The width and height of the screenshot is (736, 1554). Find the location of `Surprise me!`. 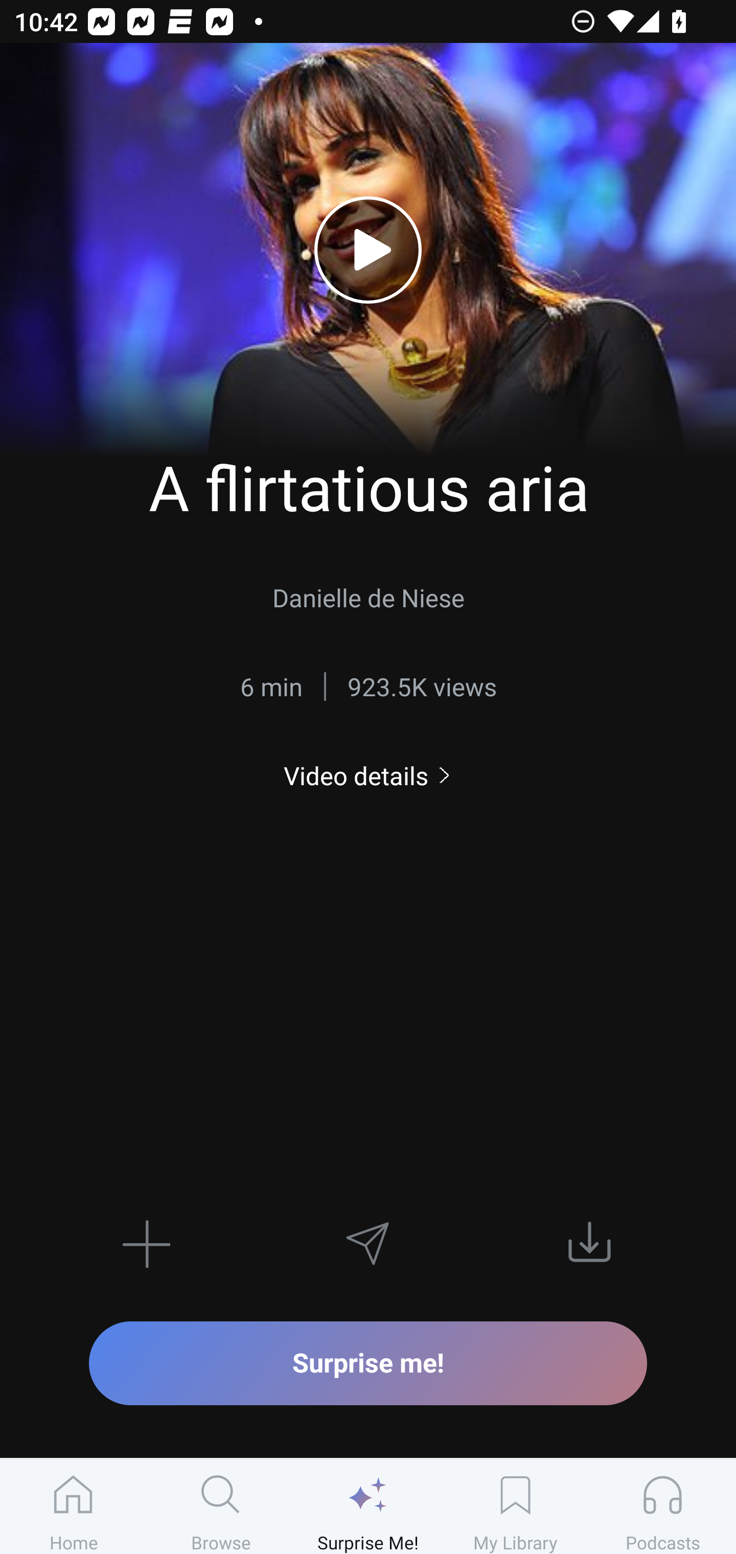

Surprise me! is located at coordinates (368, 1363).